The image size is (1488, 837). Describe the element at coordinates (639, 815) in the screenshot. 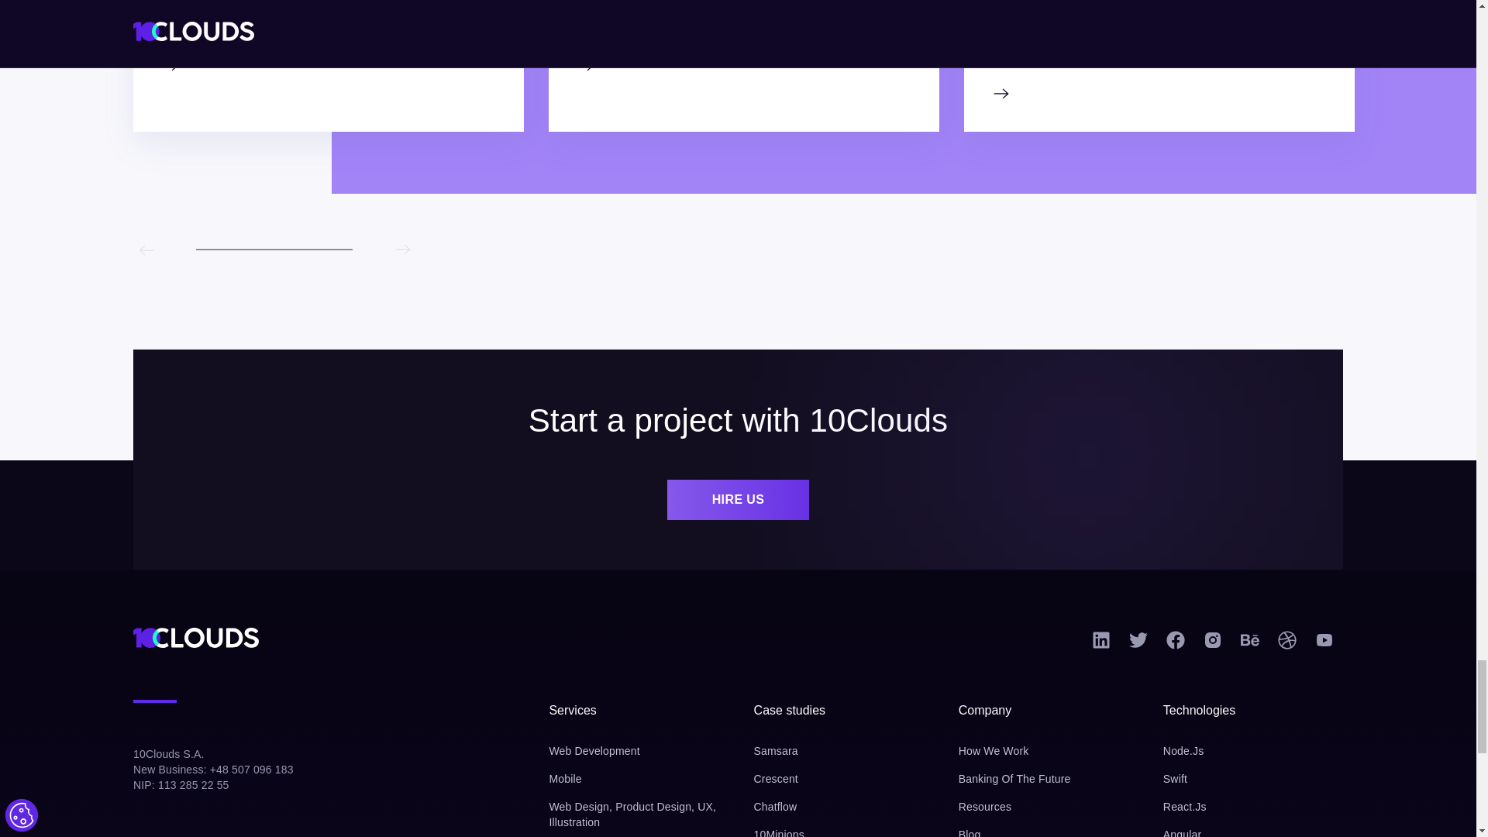

I see `Web Design, Product Design, UX, Illustration` at that location.